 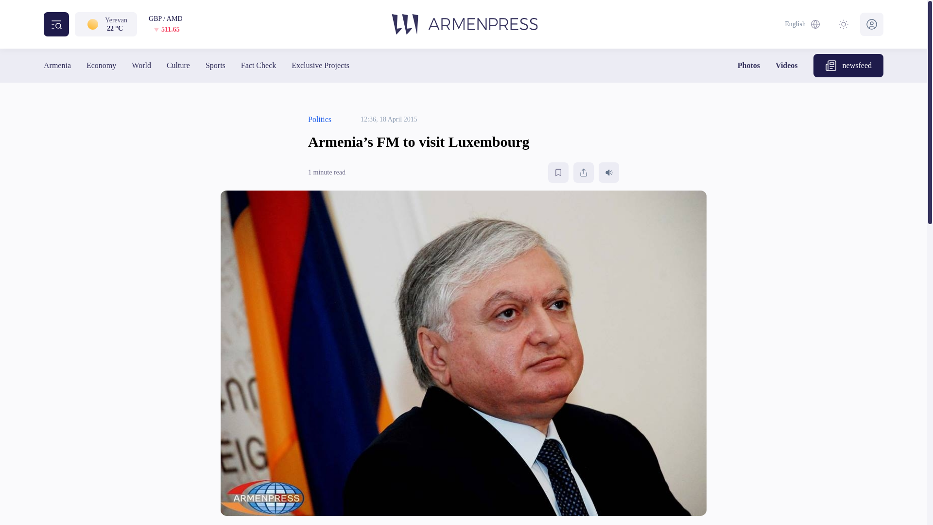 I want to click on Fact Check, so click(x=259, y=65).